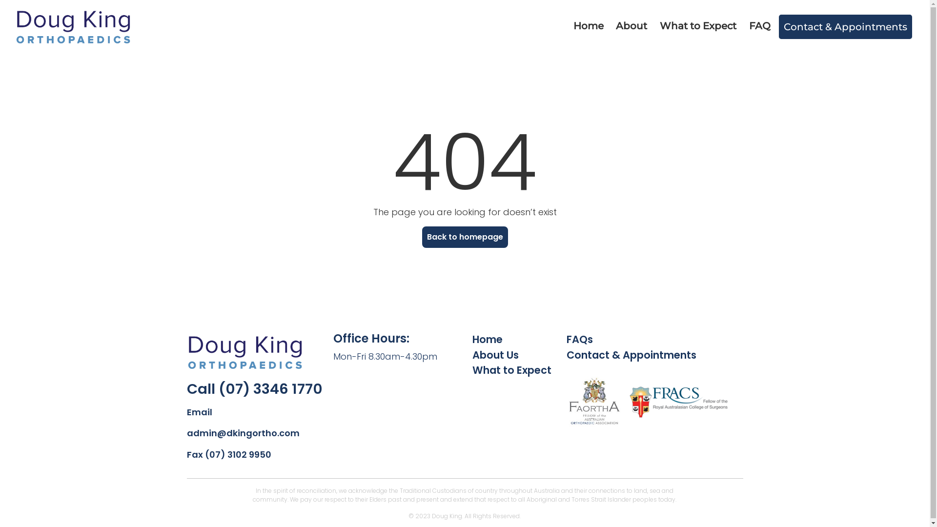 The image size is (937, 527). I want to click on (07) 3102 9950, so click(238, 454).